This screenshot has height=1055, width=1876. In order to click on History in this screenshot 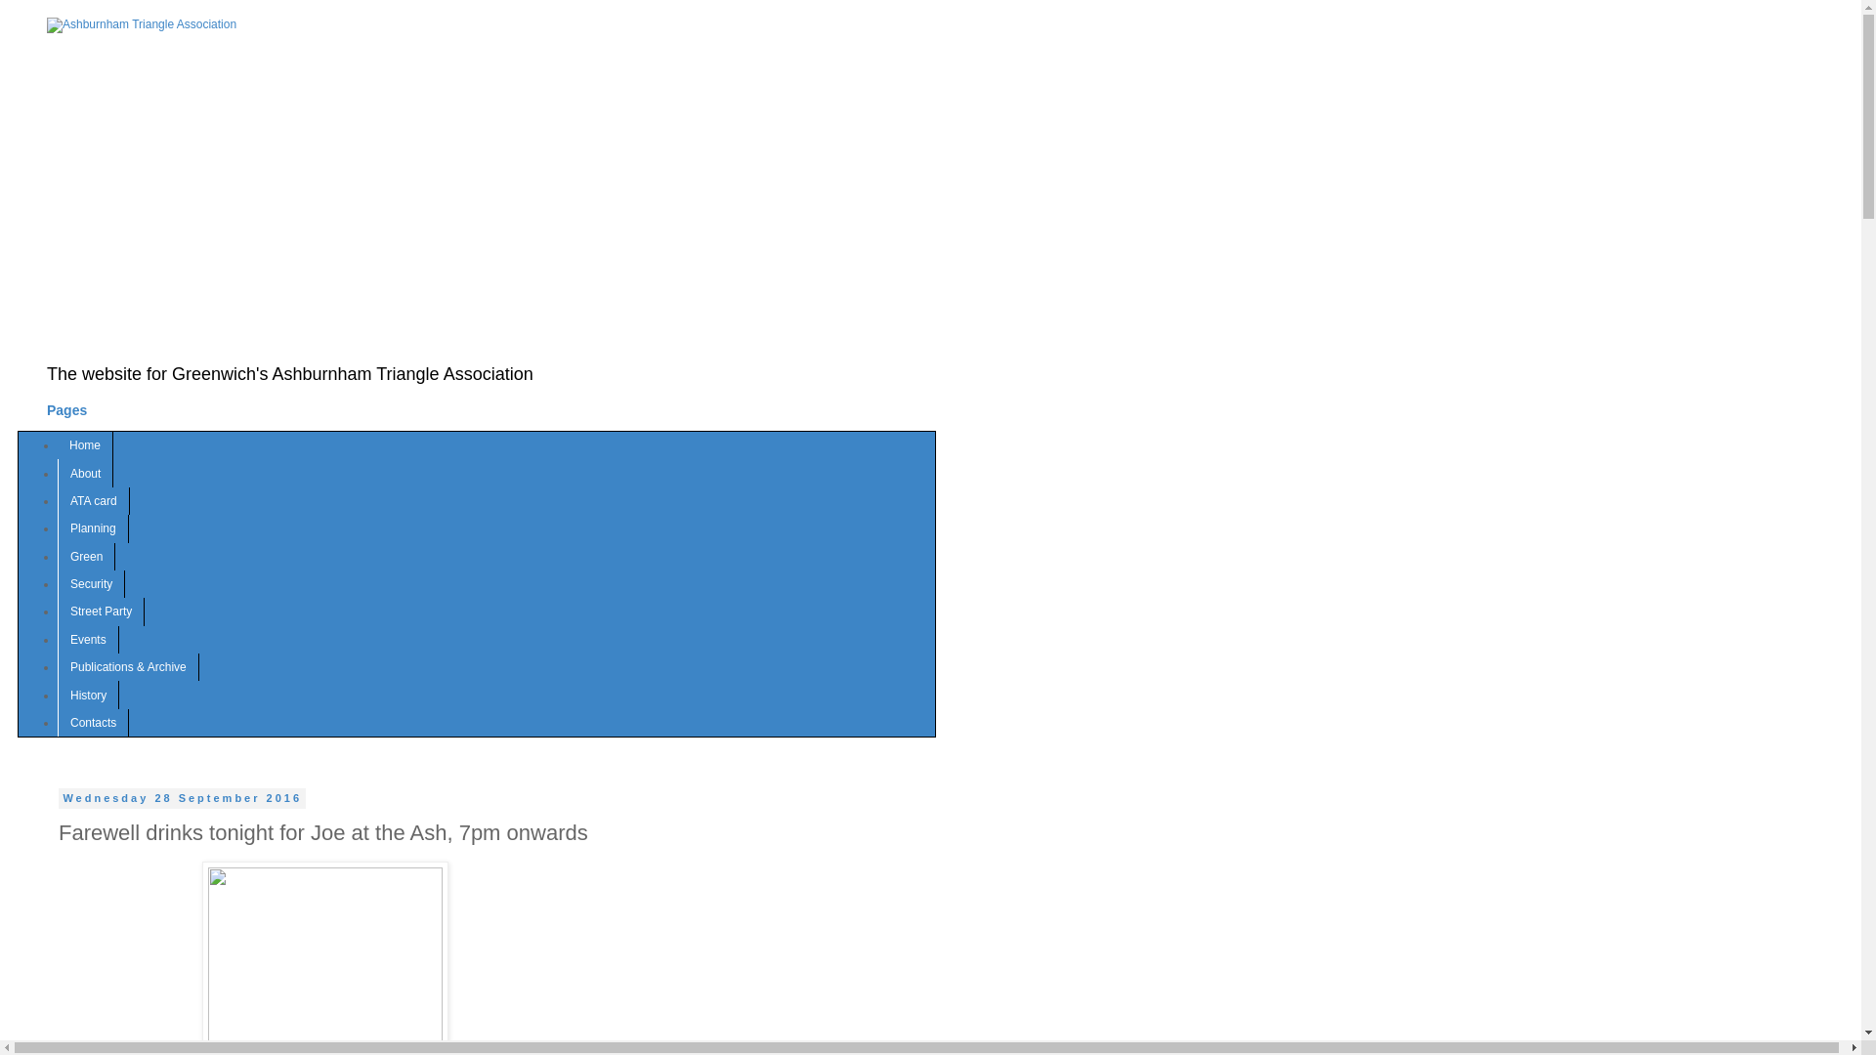, I will do `click(88, 694)`.